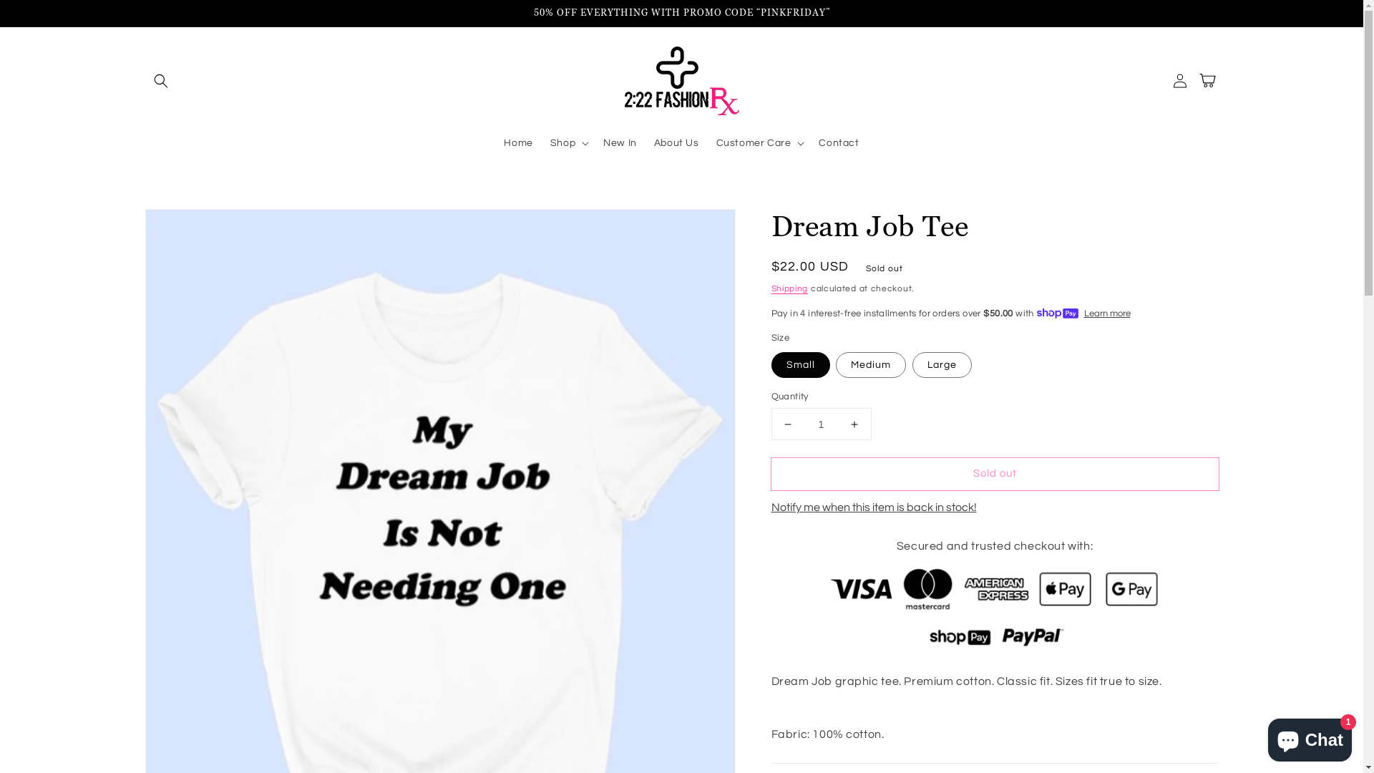 The width and height of the screenshot is (1374, 773). Describe the element at coordinates (839, 143) in the screenshot. I see `Contact` at that location.